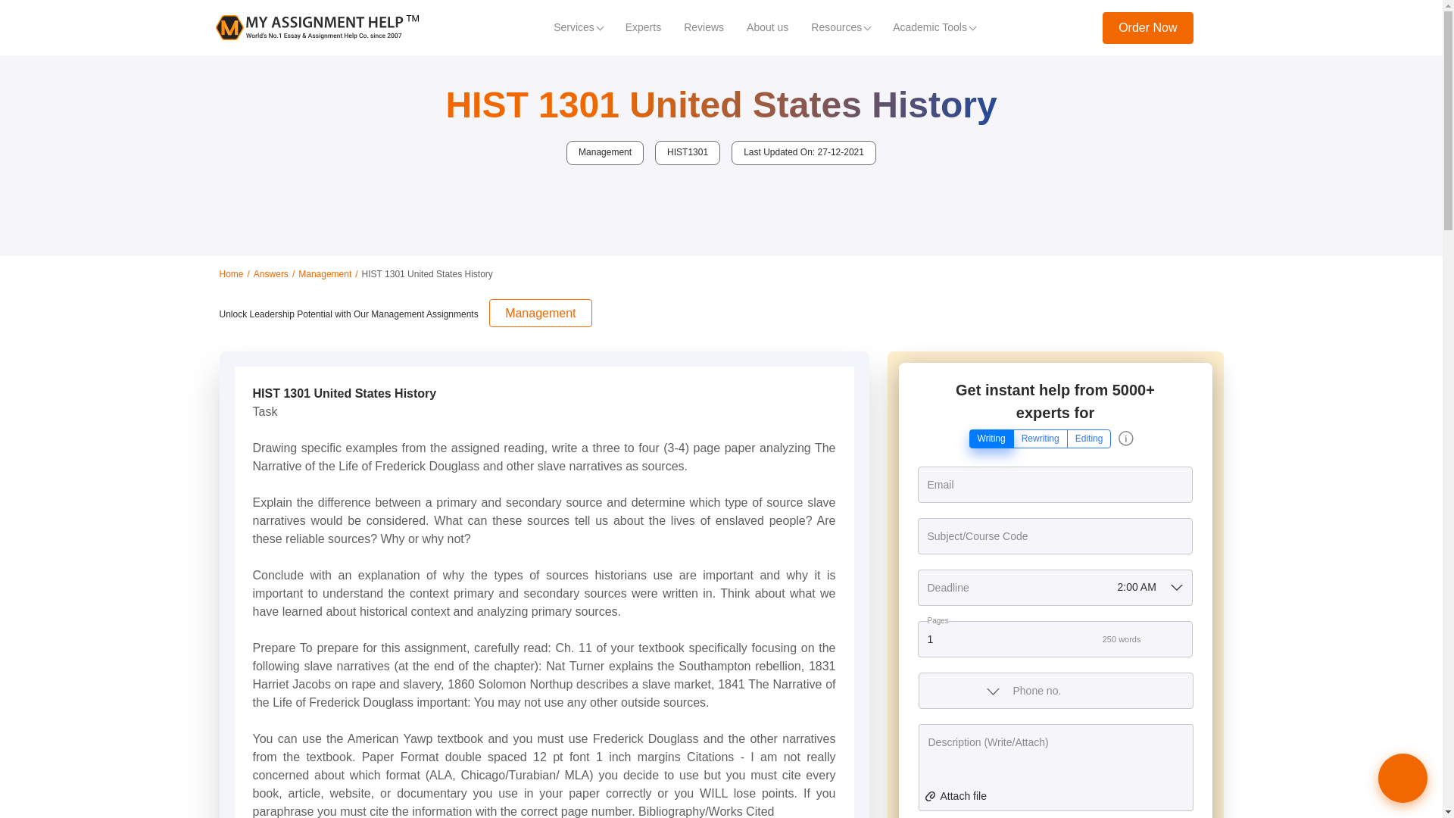 The image size is (1454, 818). I want to click on About us, so click(768, 27).